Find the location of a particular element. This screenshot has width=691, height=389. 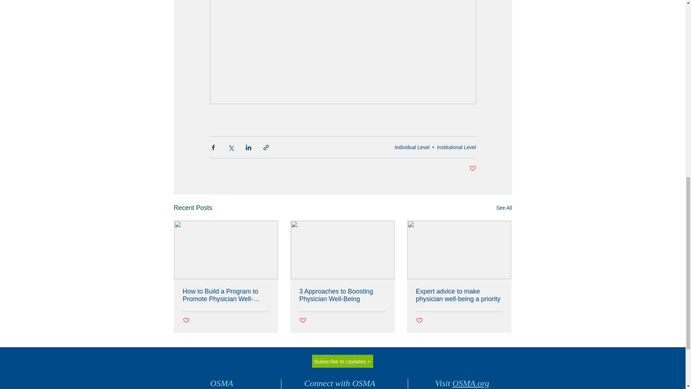

3 Approaches to Boosting Physician Well-Being is located at coordinates (342, 295).